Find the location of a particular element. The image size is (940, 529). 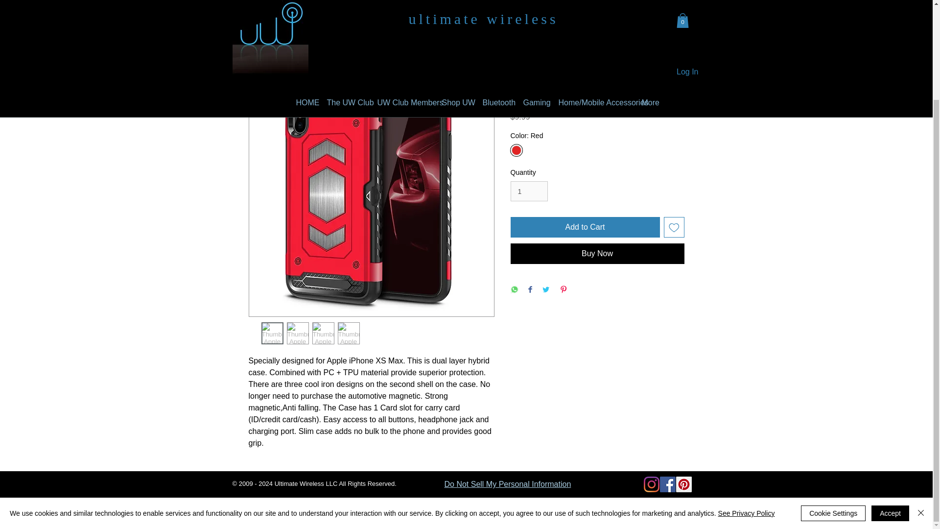

Bluetooth is located at coordinates (494, 14).